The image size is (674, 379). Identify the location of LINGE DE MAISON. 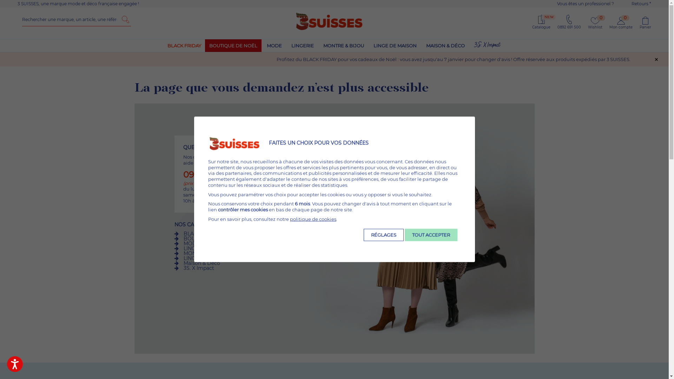
(395, 46).